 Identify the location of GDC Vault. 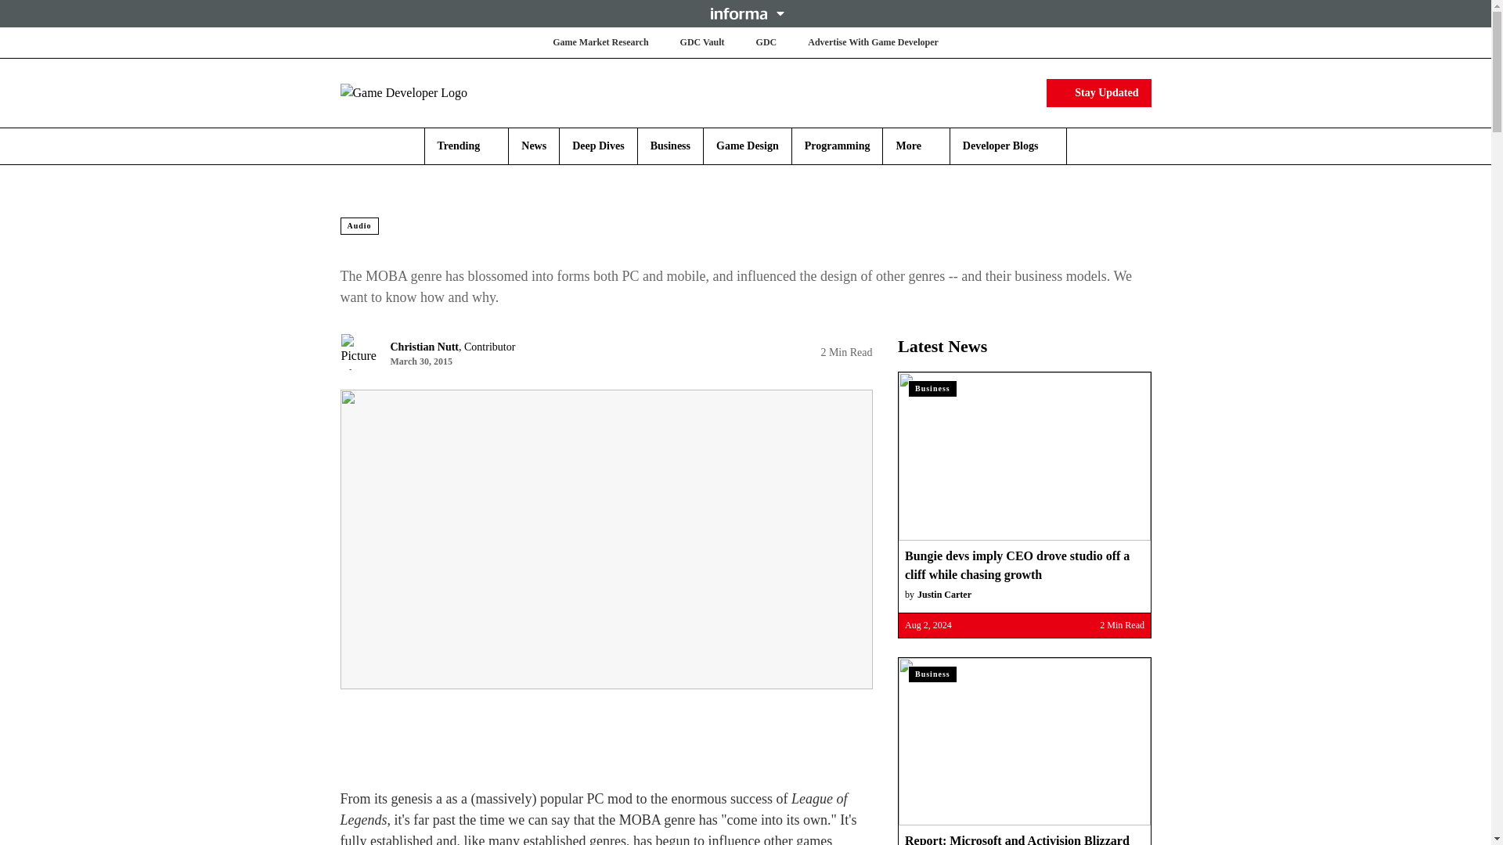
(702, 42).